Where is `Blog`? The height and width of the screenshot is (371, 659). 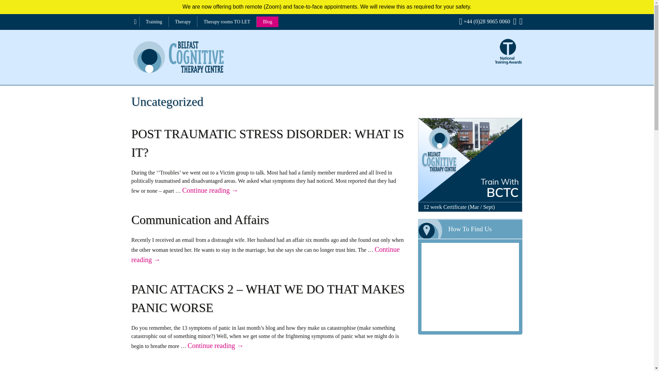
Blog is located at coordinates (267, 21).